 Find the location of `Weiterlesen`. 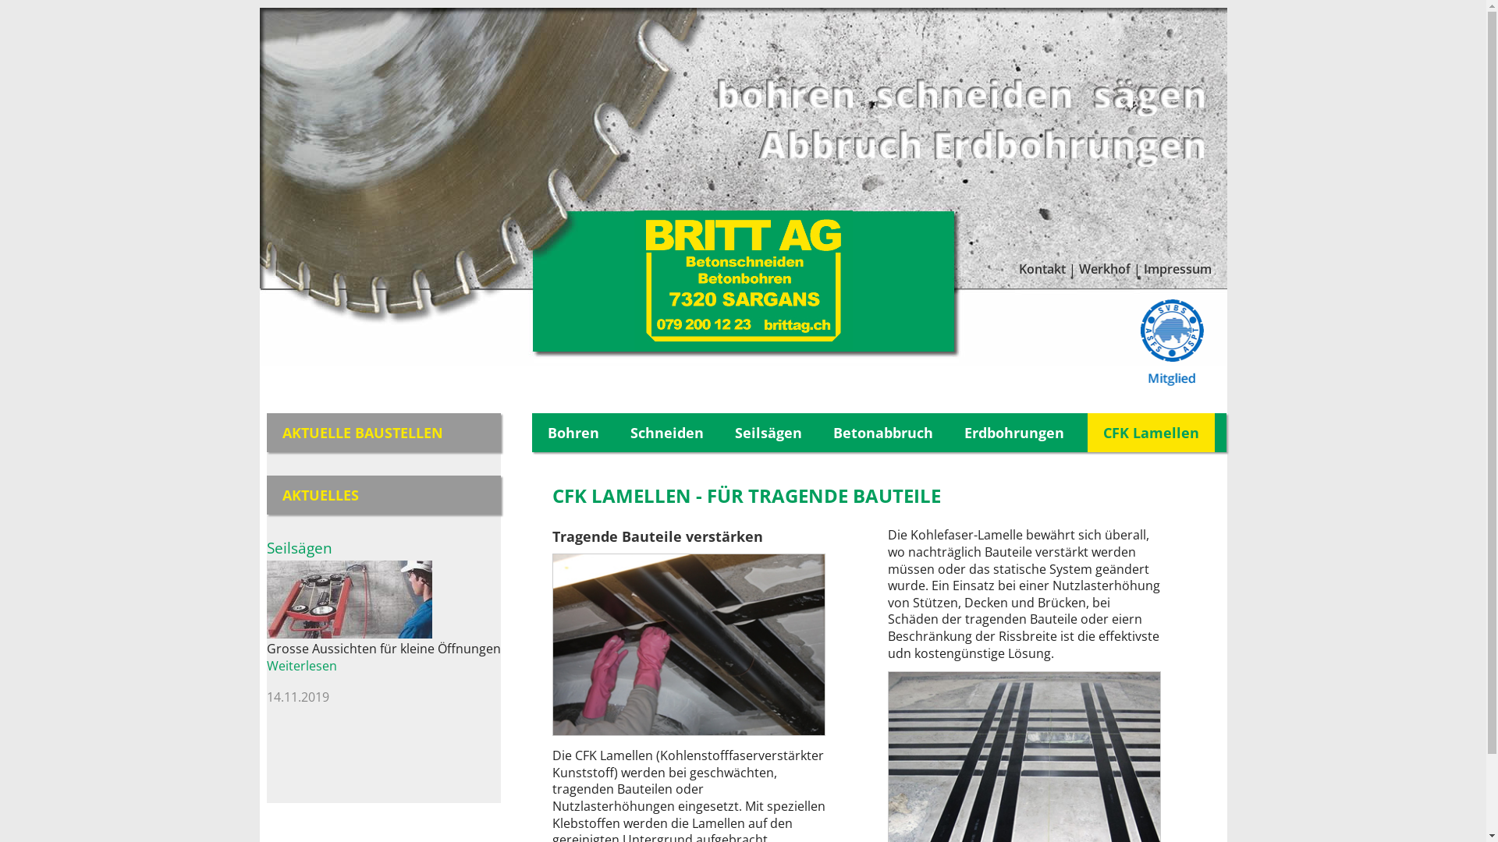

Weiterlesen is located at coordinates (302, 666).